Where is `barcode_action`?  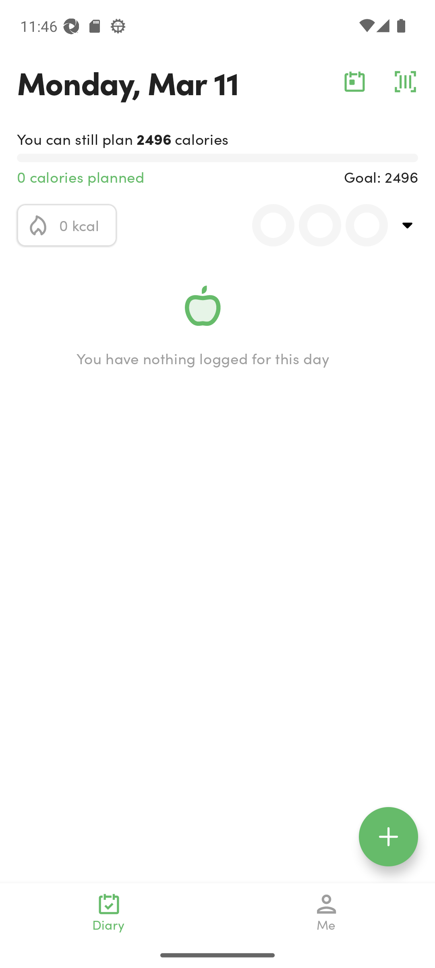 barcode_action is located at coordinates (405, 81).